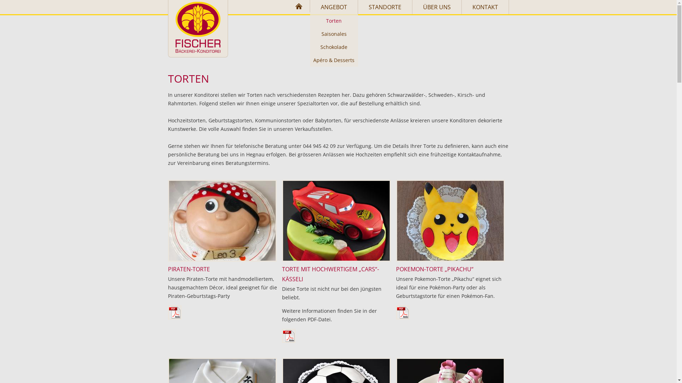 This screenshot has height=383, width=682. I want to click on Startseite, so click(197, 29).